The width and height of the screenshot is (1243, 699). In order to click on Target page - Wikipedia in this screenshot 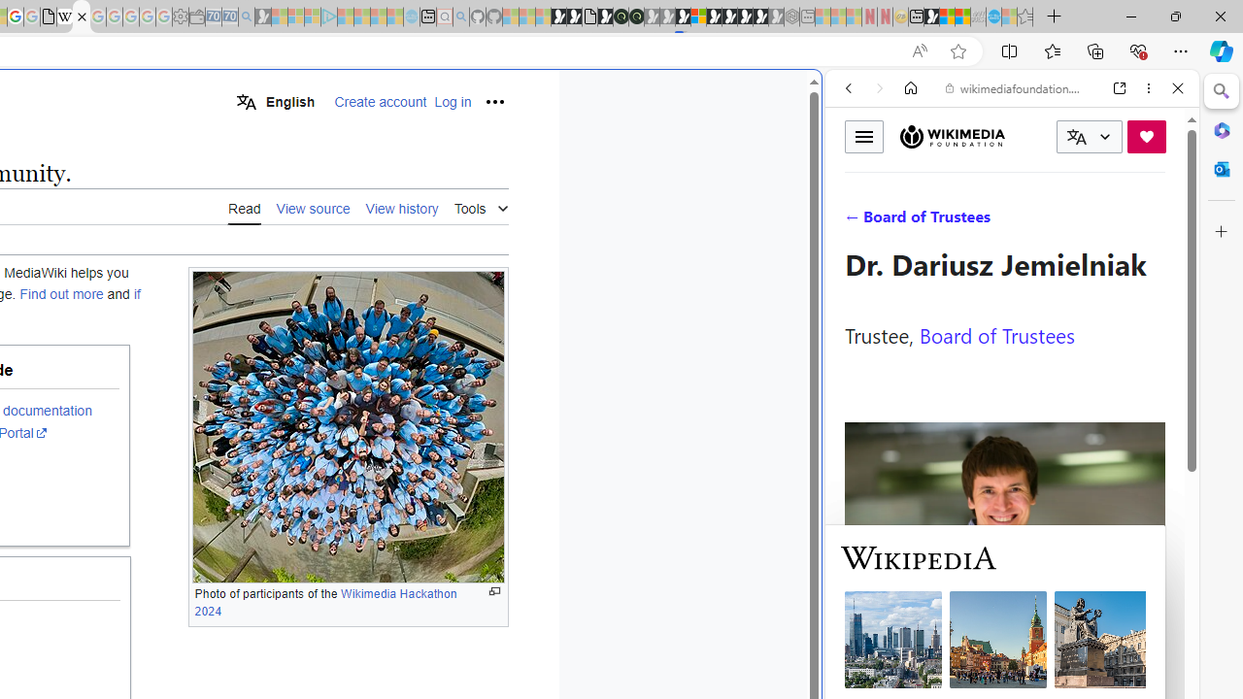, I will do `click(64, 17)`.